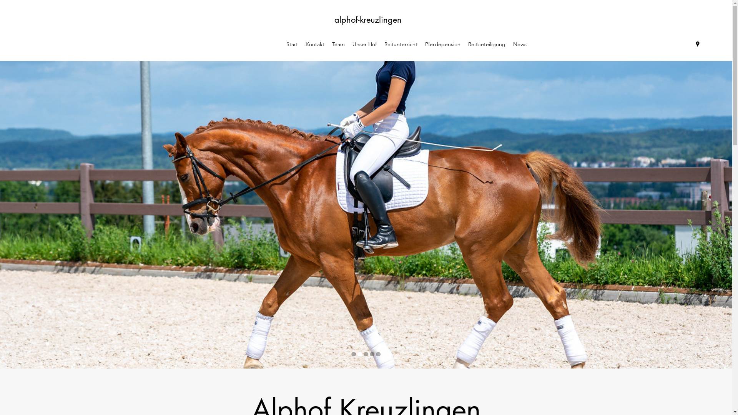 The image size is (738, 415). Describe the element at coordinates (368, 20) in the screenshot. I see `alphof-kreuzlingen` at that location.